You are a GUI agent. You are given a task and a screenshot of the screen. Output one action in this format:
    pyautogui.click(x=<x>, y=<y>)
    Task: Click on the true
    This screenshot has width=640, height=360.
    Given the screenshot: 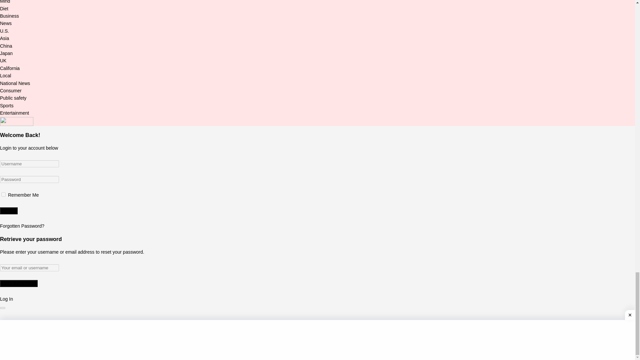 What is the action you would take?
    pyautogui.click(x=3, y=194)
    